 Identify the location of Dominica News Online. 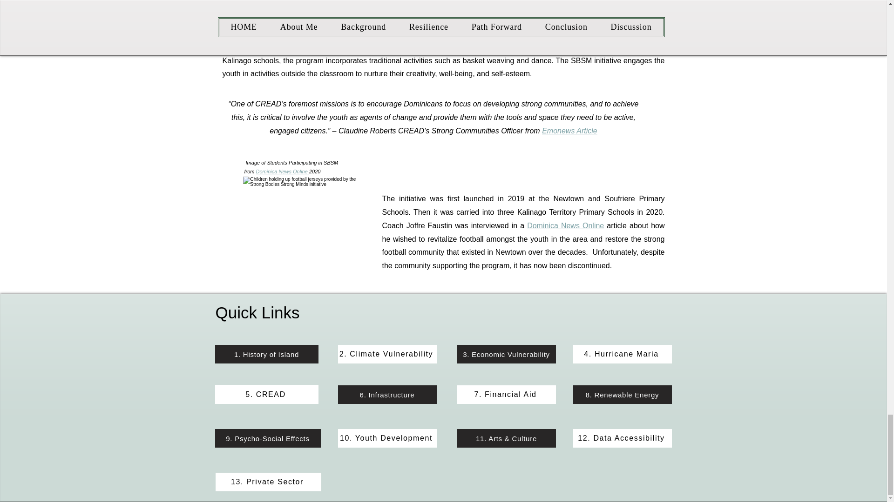
(565, 225).